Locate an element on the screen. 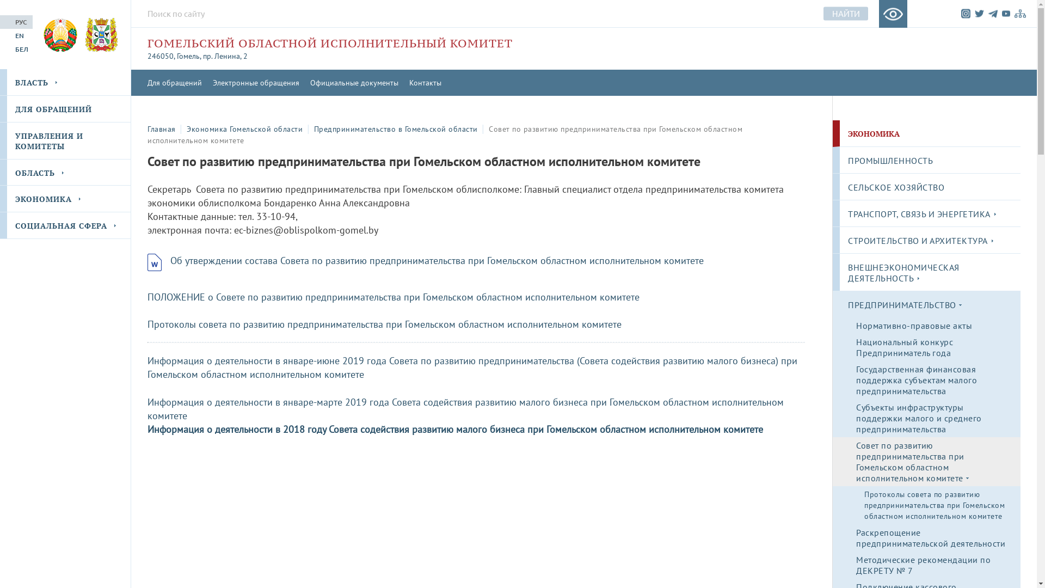  YouTube is located at coordinates (1006, 14).